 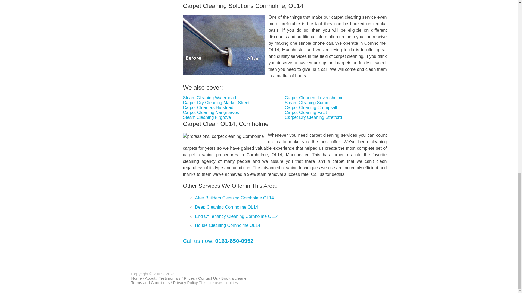 I want to click on Deep Cleaning Cornholme OL14, so click(x=226, y=207).